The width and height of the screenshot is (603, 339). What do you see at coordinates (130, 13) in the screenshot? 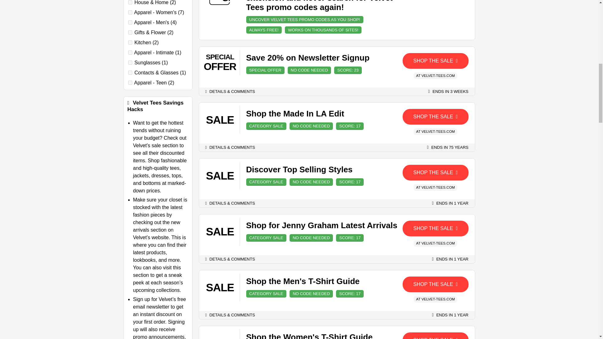
I see `apparel-women` at bounding box center [130, 13].